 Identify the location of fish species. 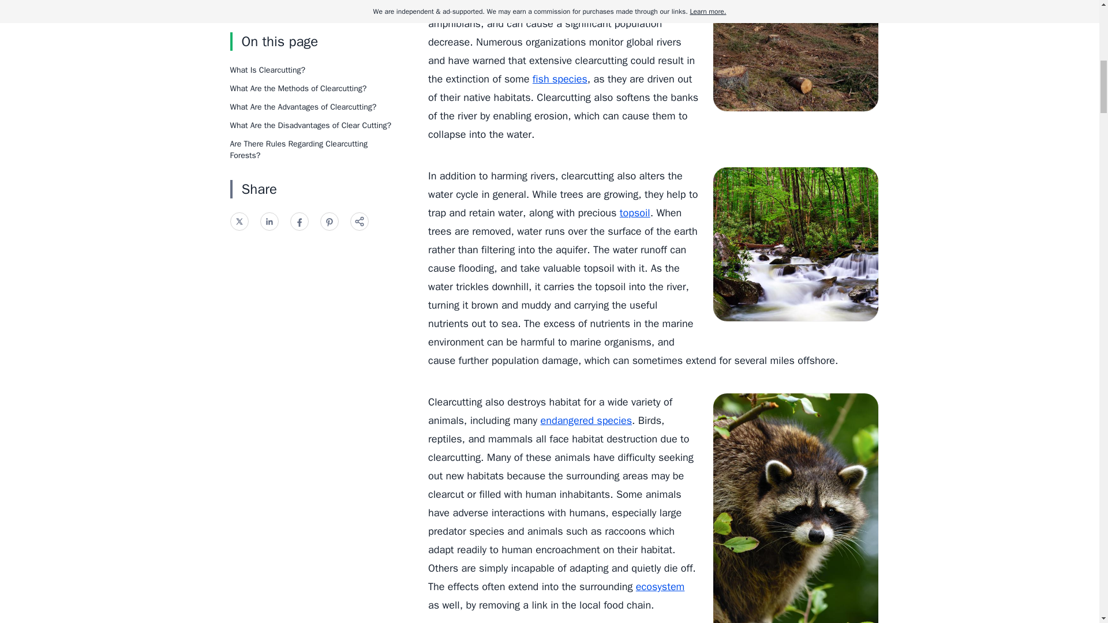
(560, 78).